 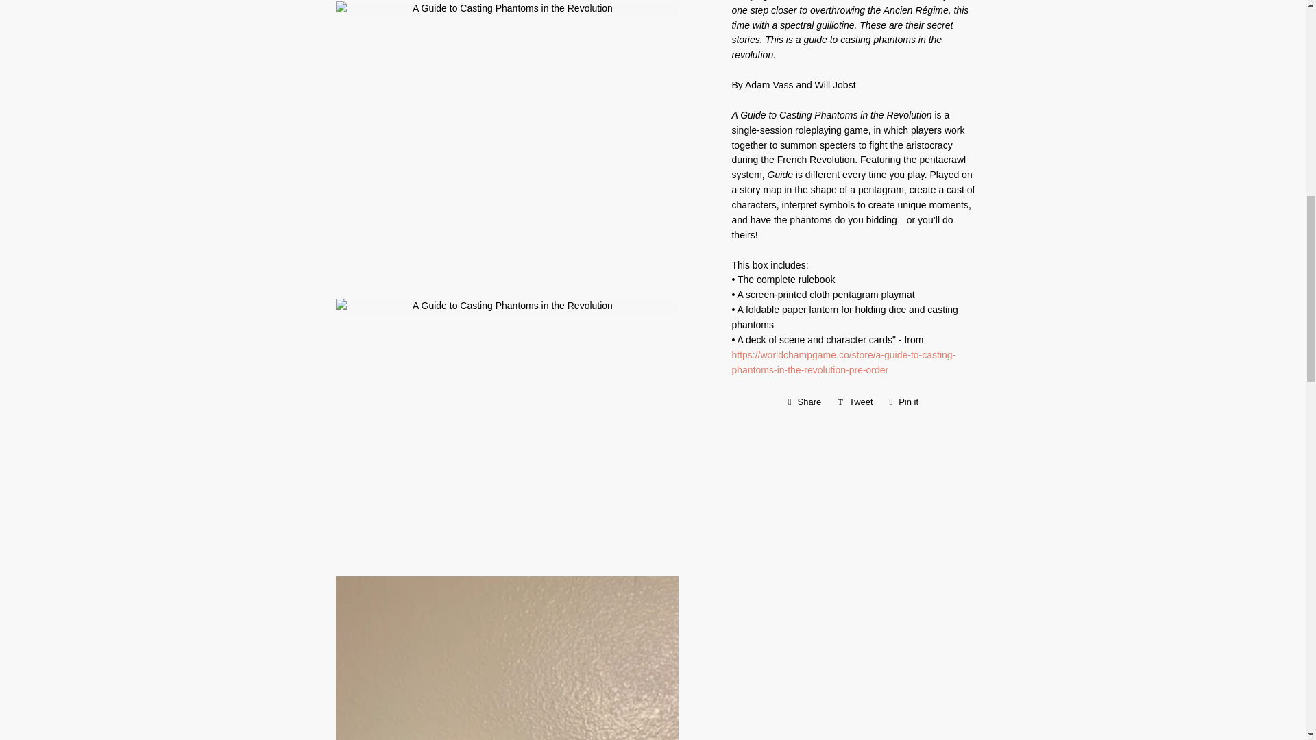 What do you see at coordinates (855, 402) in the screenshot?
I see `Tweet on Twitter` at bounding box center [855, 402].